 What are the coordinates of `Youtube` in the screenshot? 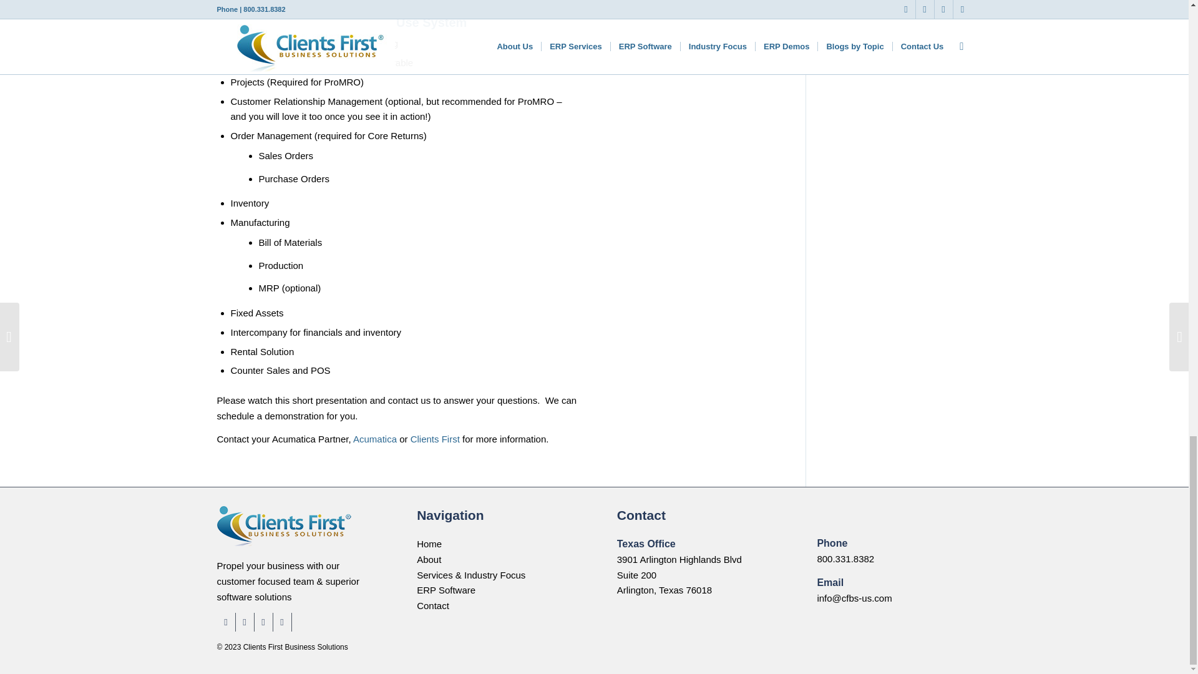 It's located at (282, 622).